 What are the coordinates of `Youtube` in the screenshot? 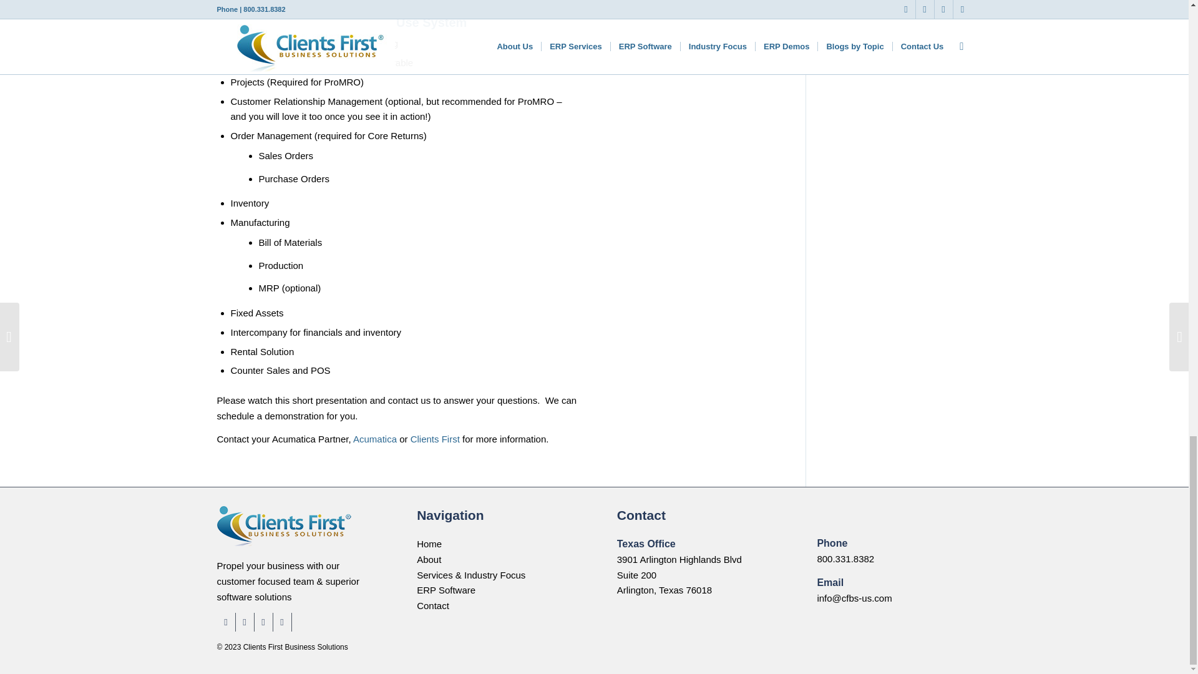 It's located at (282, 622).